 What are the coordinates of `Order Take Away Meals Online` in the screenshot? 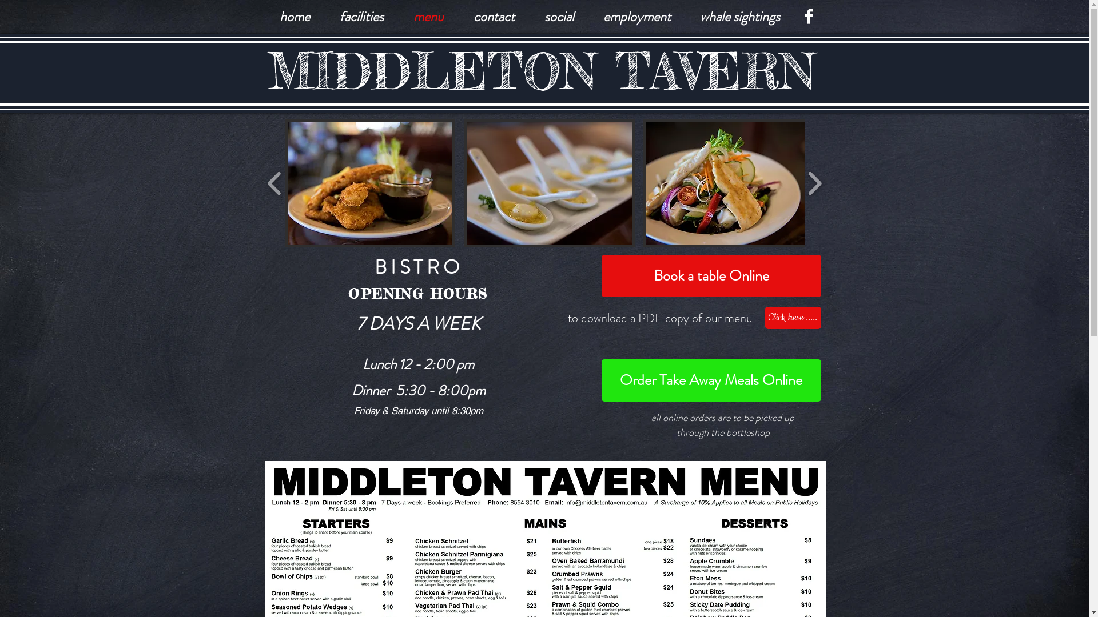 It's located at (711, 380).